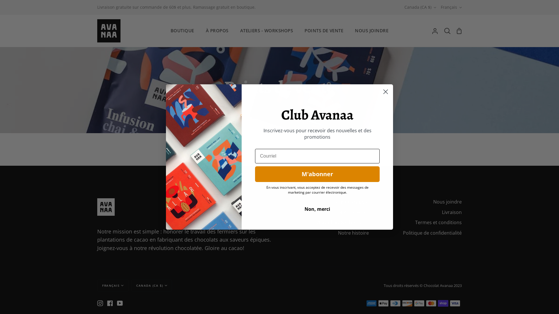 Image resolution: width=559 pixels, height=314 pixels. What do you see at coordinates (420, 8) in the screenshot?
I see `Canada (CA $)` at bounding box center [420, 8].